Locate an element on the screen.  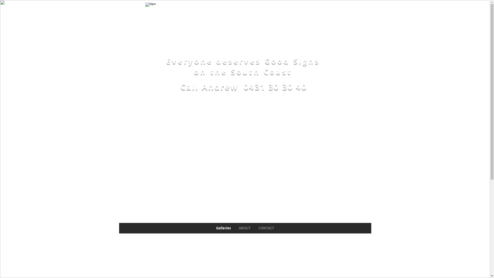
Galleries is located at coordinates (223, 228).